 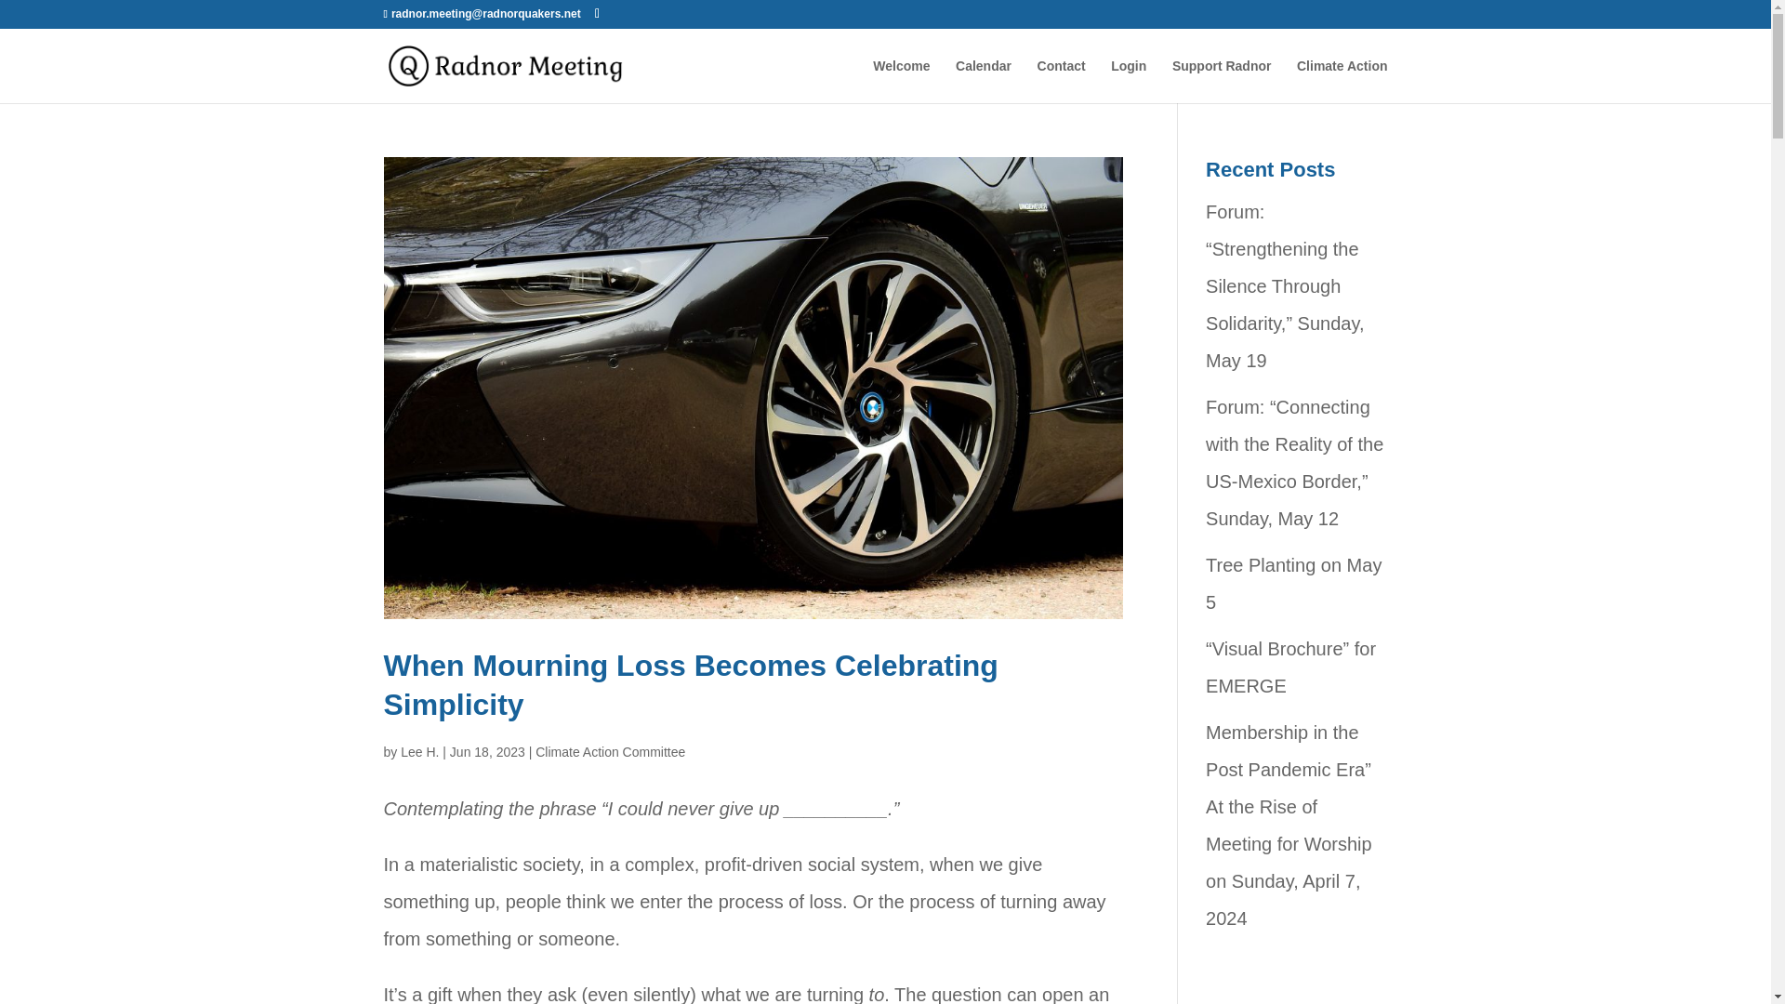 I want to click on Welcome, so click(x=901, y=81).